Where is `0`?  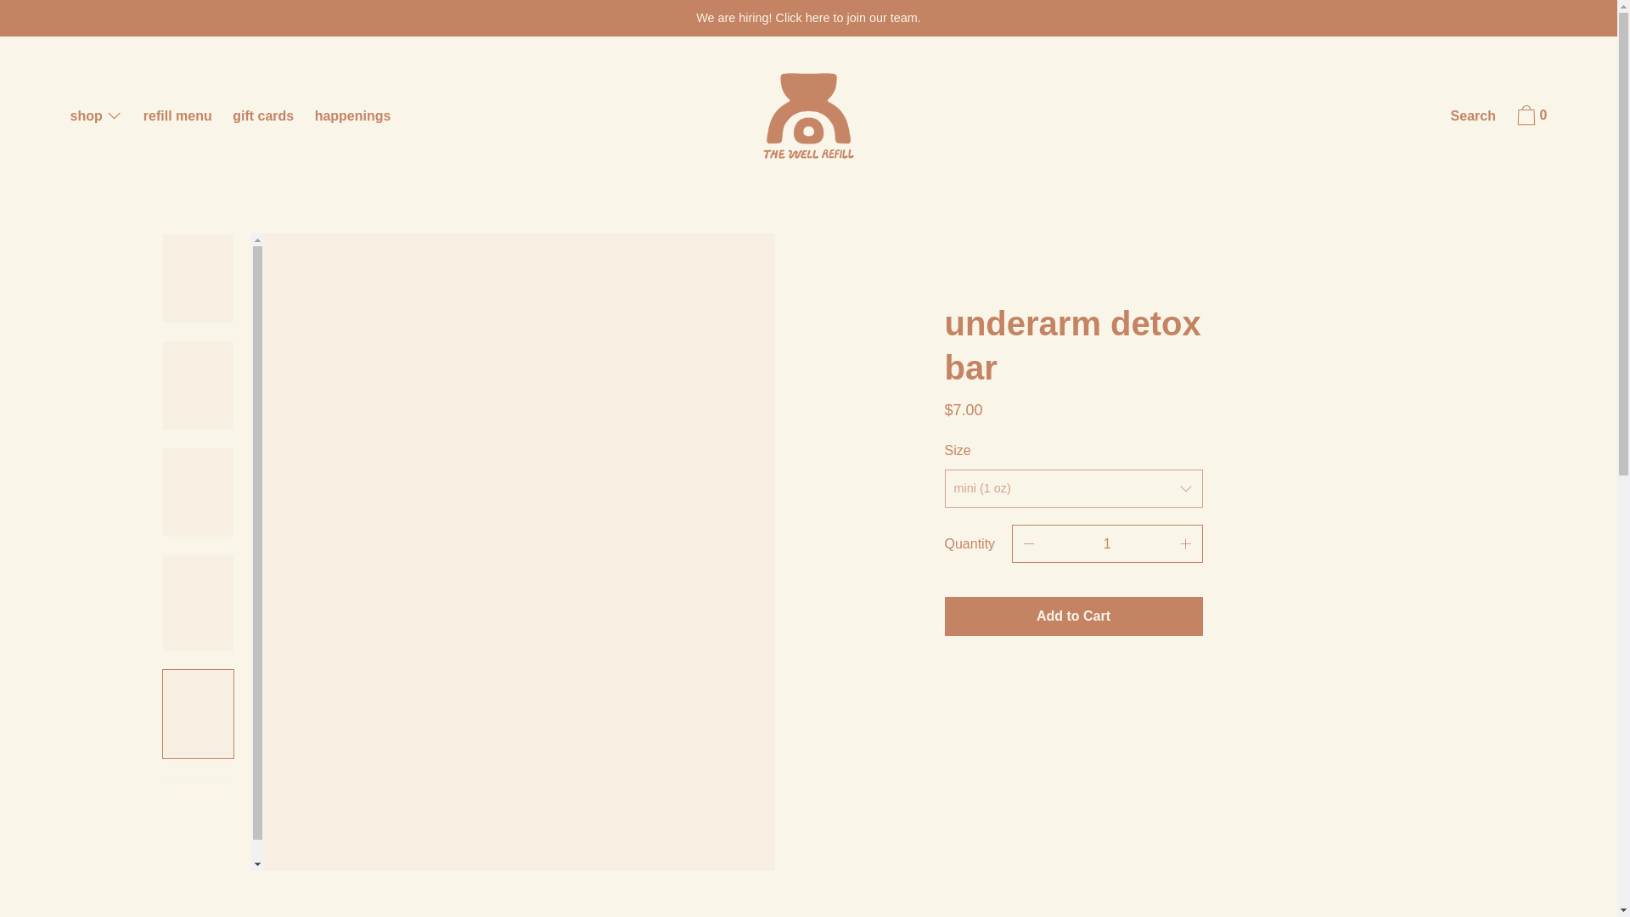
0 is located at coordinates (1530, 117).